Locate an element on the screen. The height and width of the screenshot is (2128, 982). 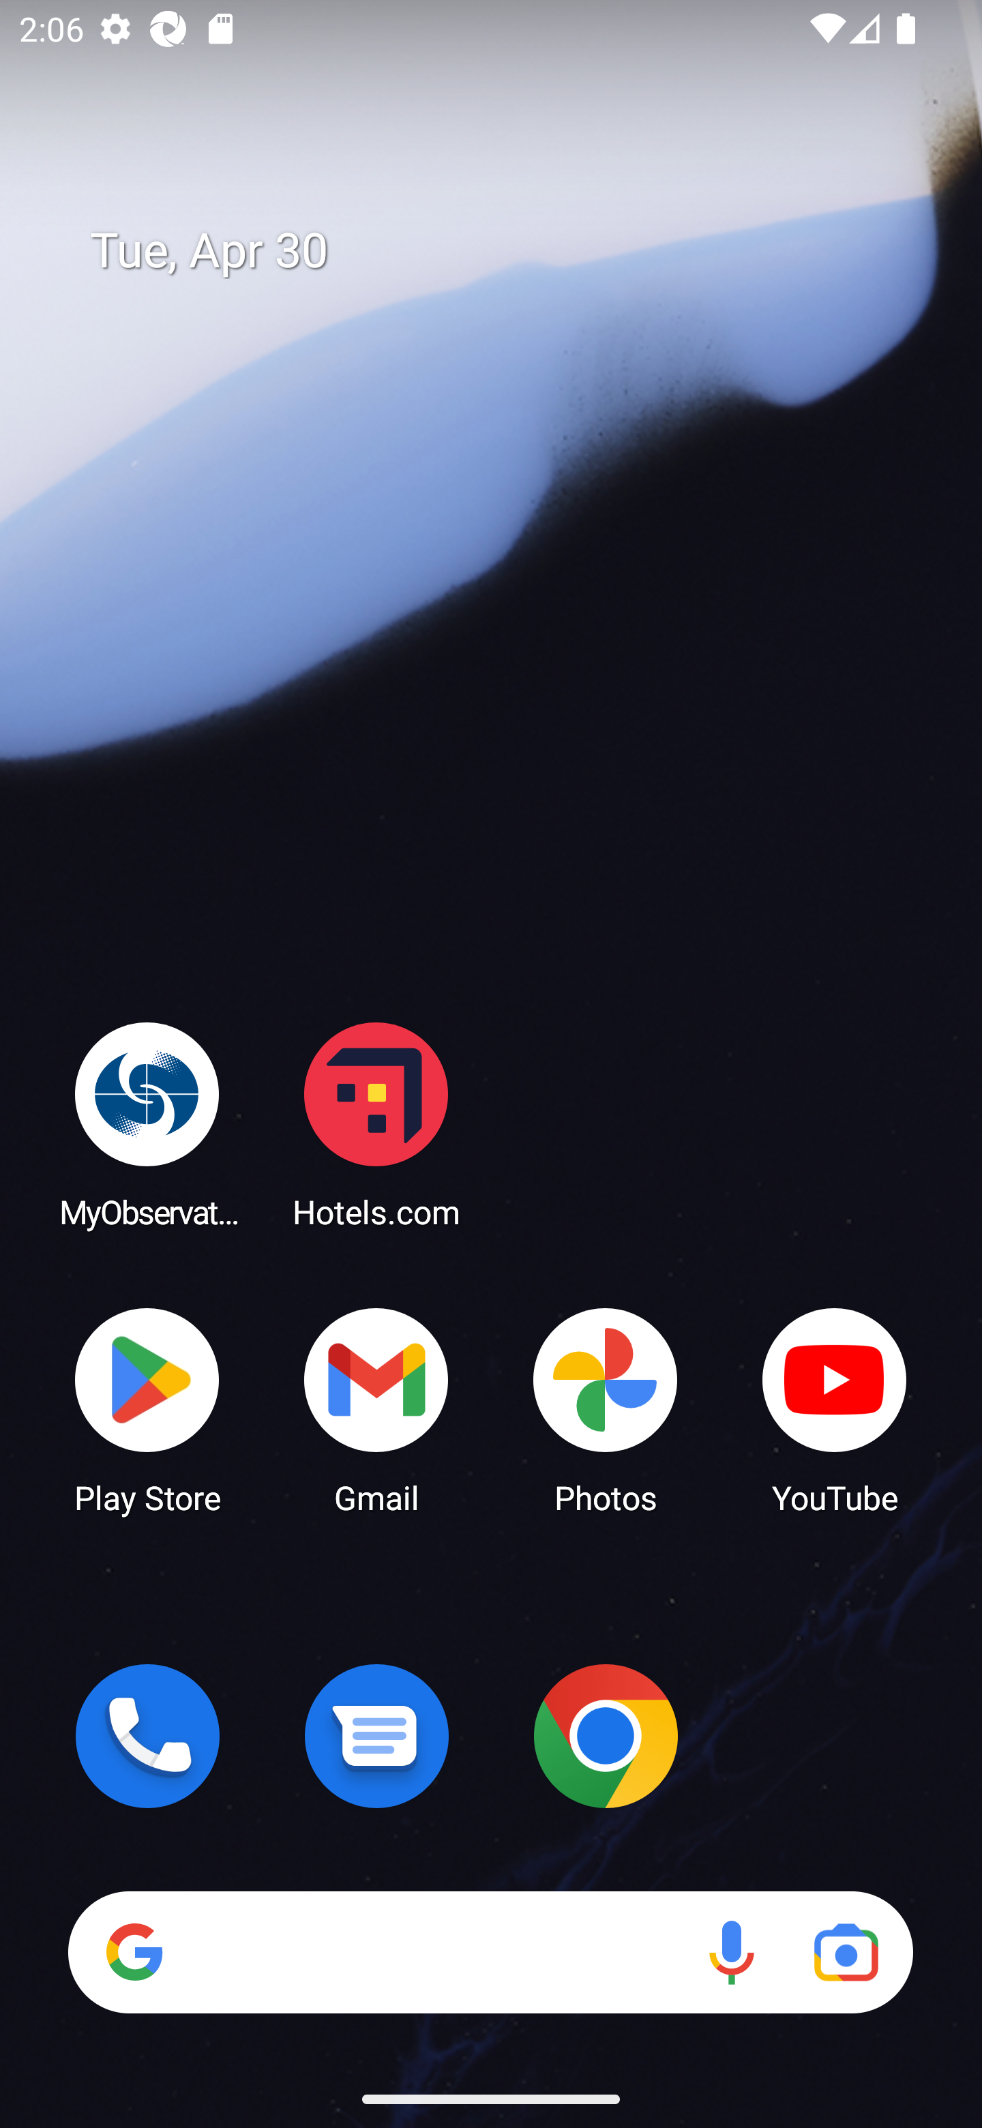
MyObservatory is located at coordinates (147, 1124).